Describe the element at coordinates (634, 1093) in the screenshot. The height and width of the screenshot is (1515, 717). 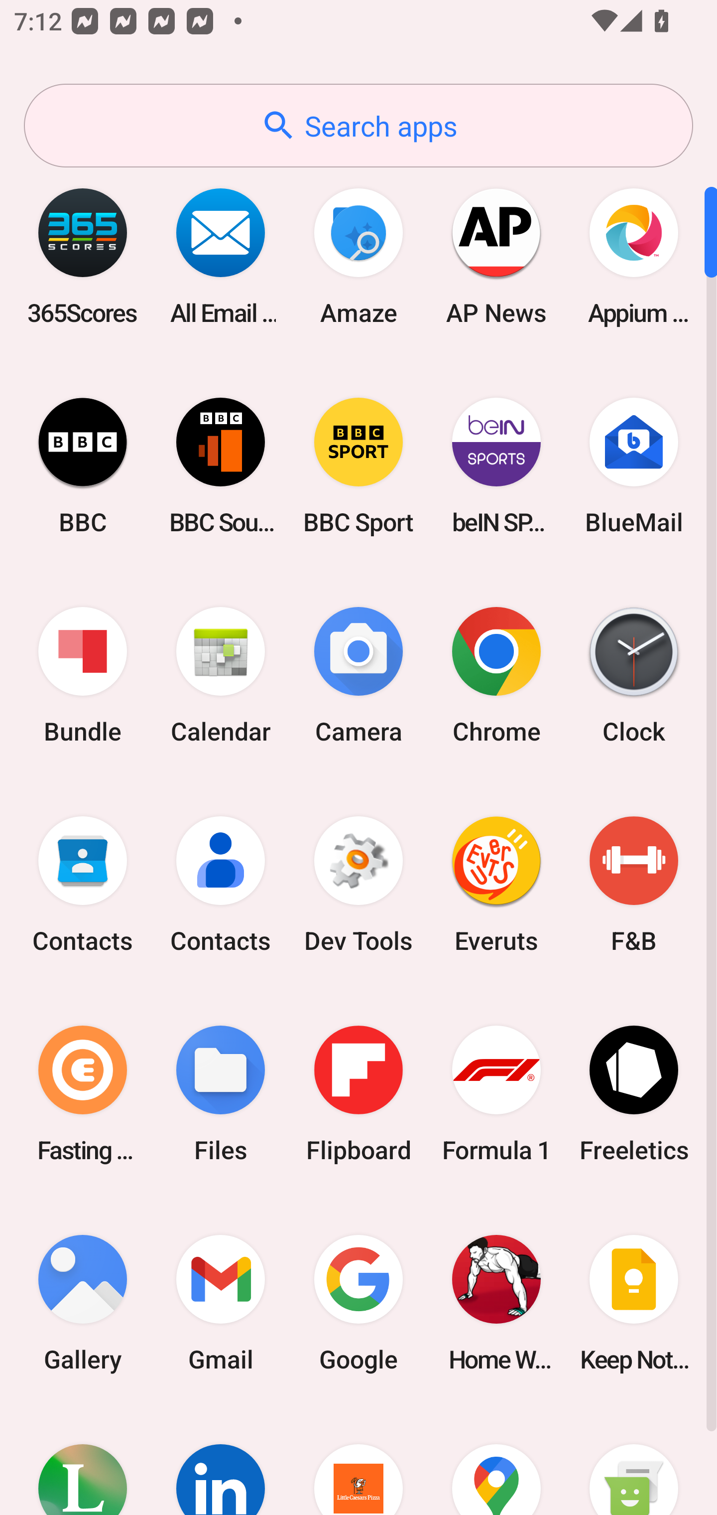
I see `Freeletics` at that location.